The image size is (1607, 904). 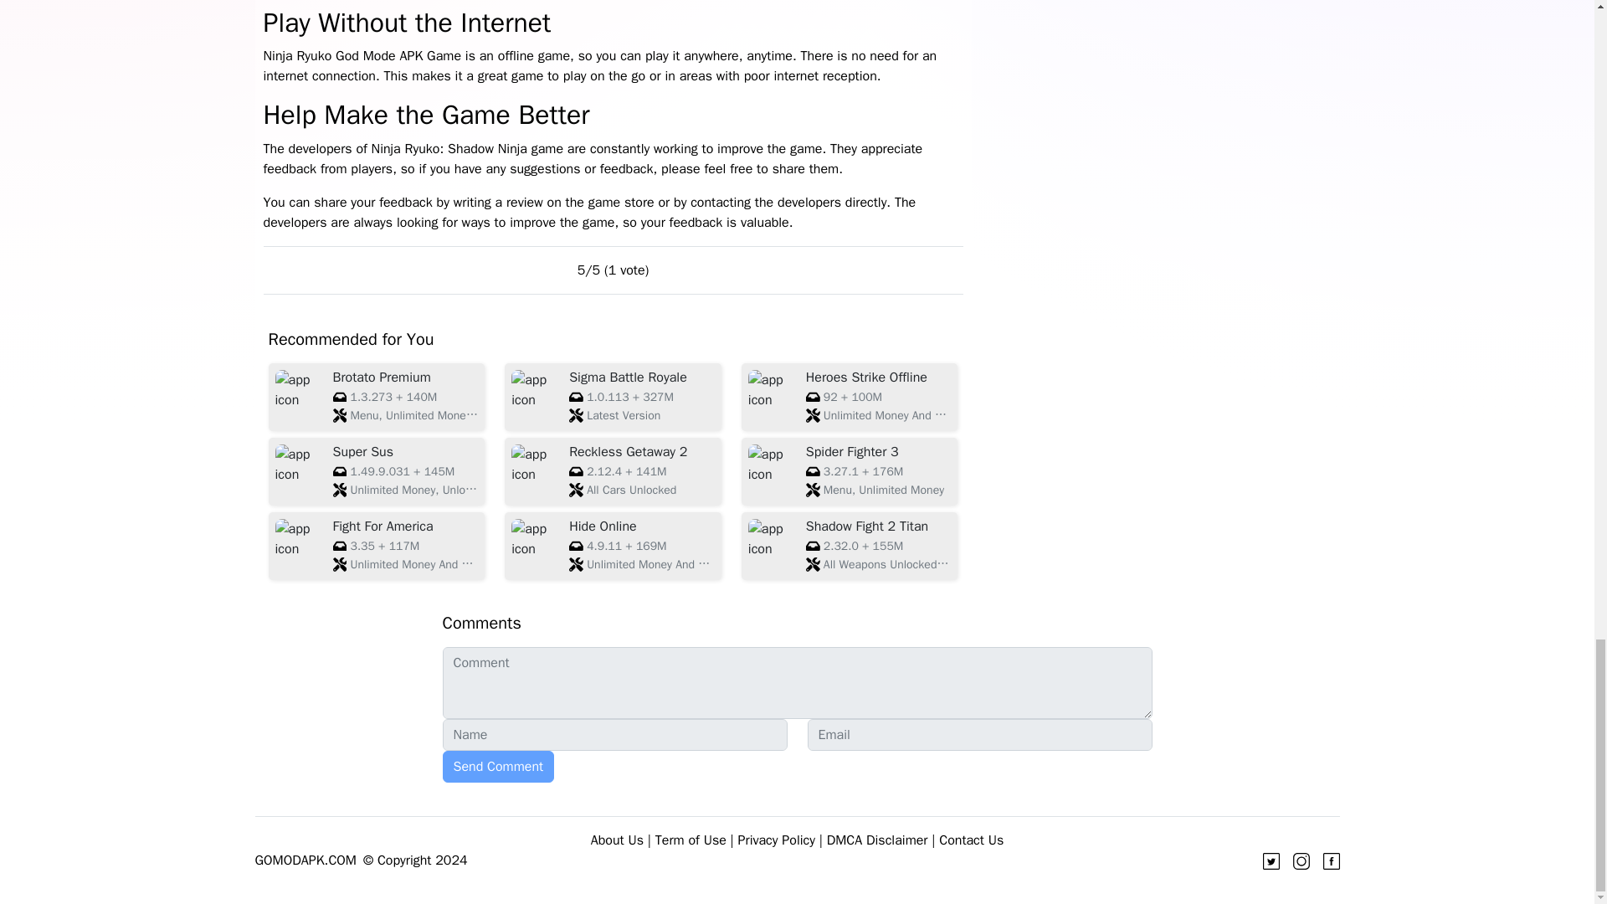 I want to click on Term of Use, so click(x=691, y=840).